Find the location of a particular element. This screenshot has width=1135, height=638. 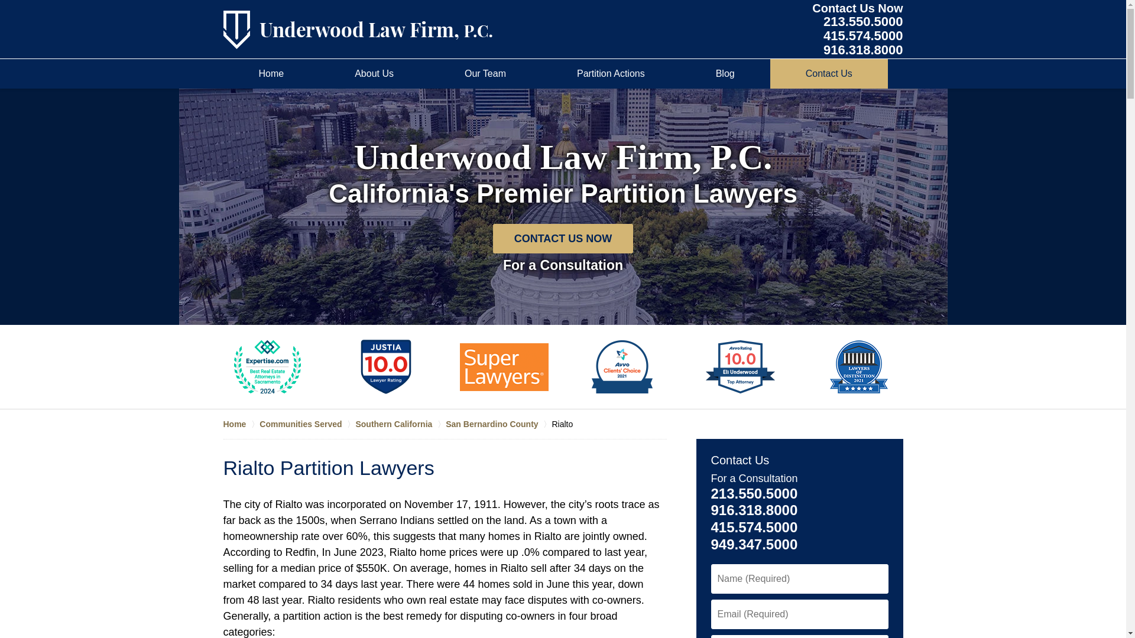

Home is located at coordinates (241, 424).